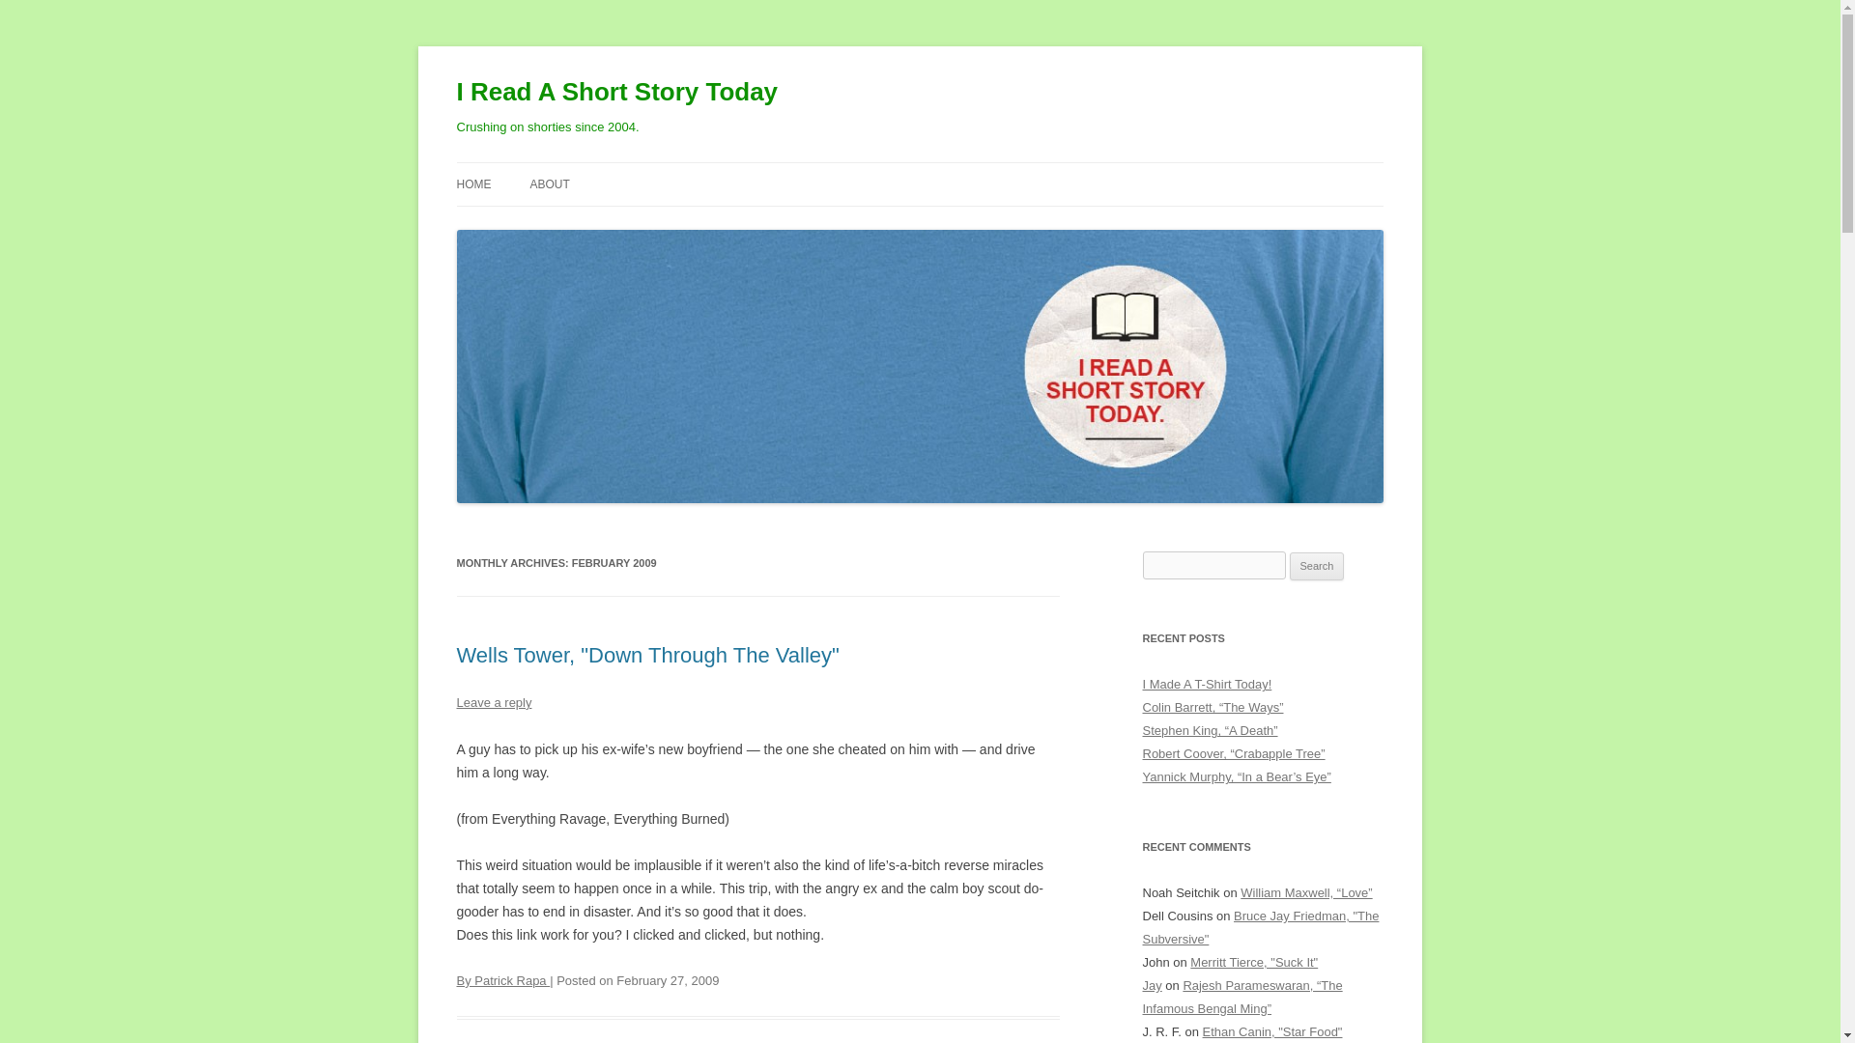  I want to click on Wells Tower, "Down Through The Valley", so click(647, 655).